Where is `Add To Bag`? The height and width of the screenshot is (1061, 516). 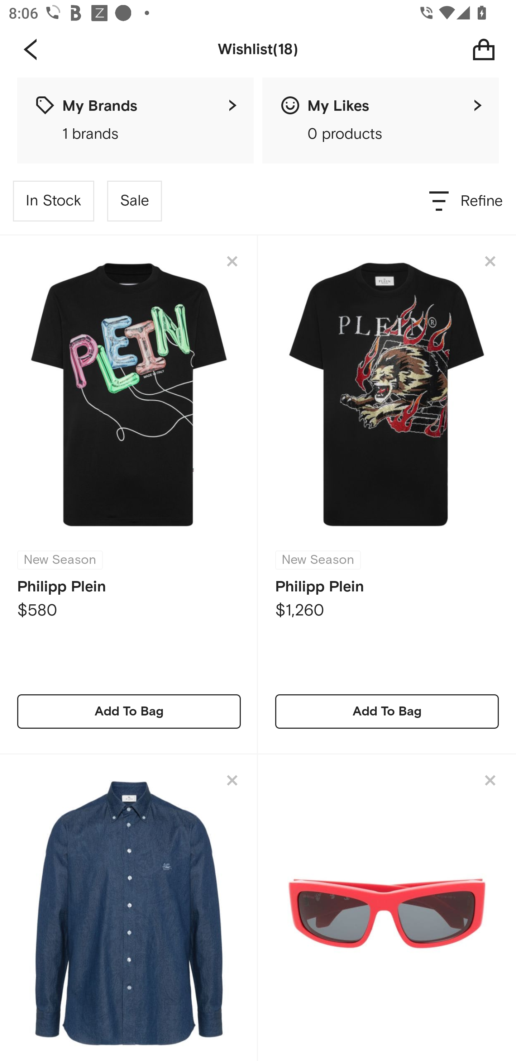
Add To Bag is located at coordinates (387, 711).